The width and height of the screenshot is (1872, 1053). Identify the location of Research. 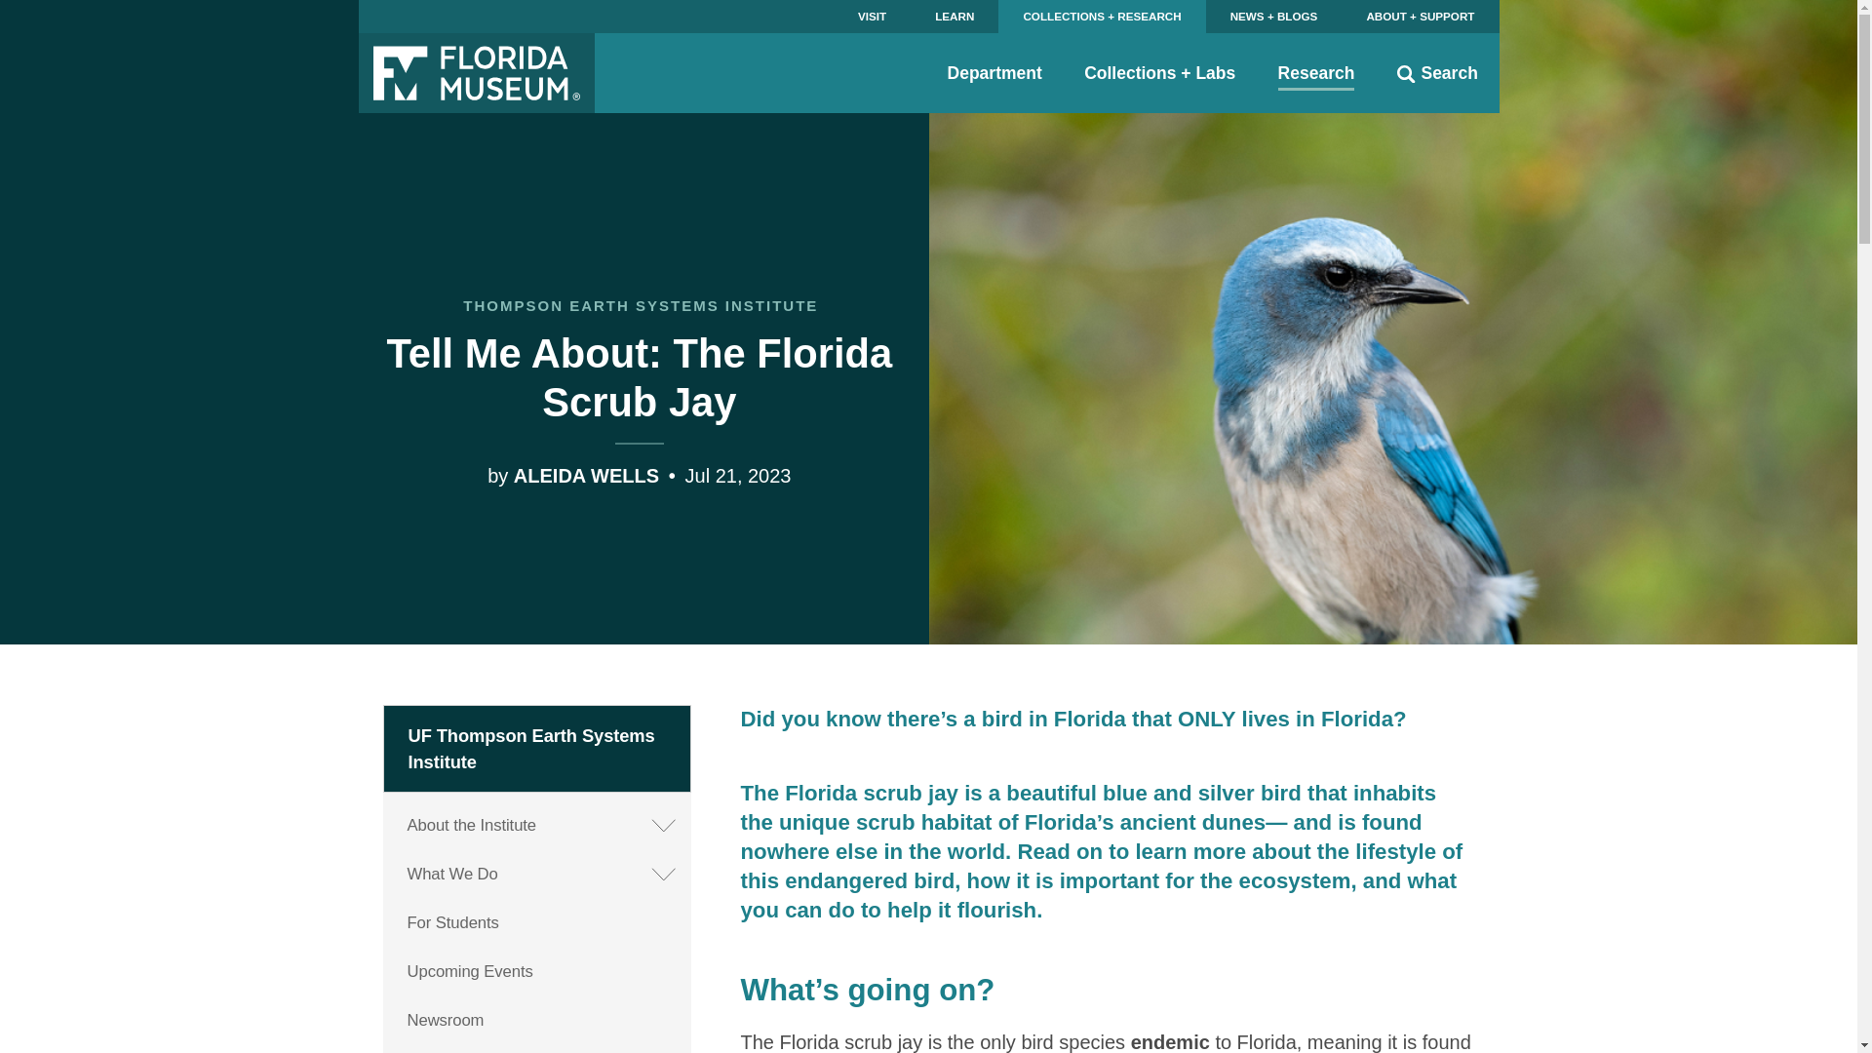
(1316, 72).